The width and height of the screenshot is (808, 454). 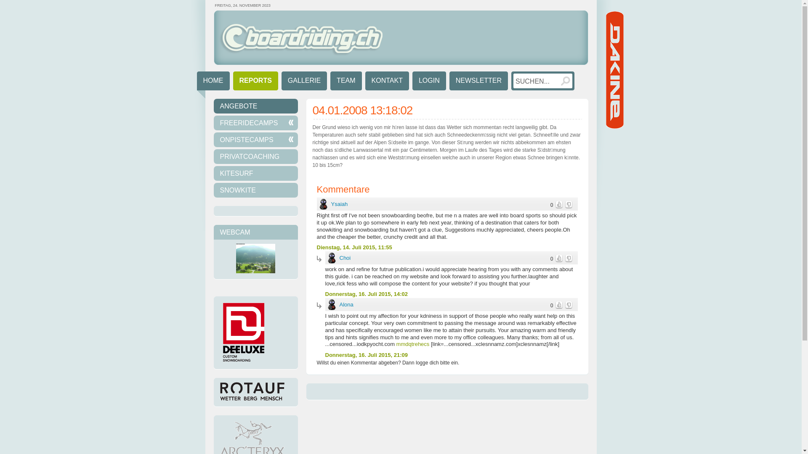 I want to click on ONPISTECAMPS, so click(x=256, y=140).